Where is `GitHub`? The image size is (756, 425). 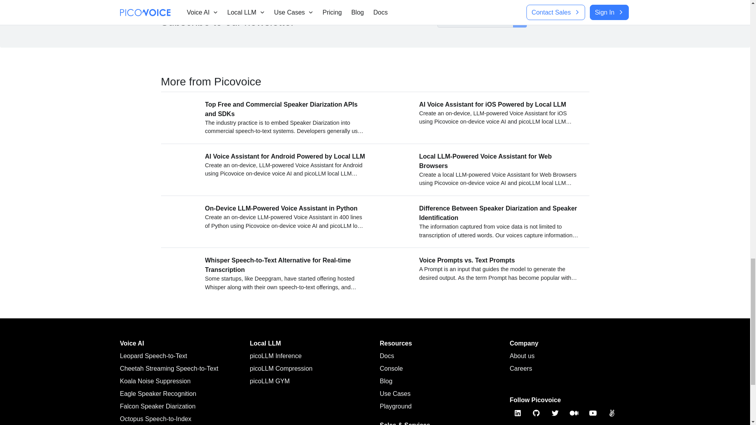 GitHub is located at coordinates (536, 413).